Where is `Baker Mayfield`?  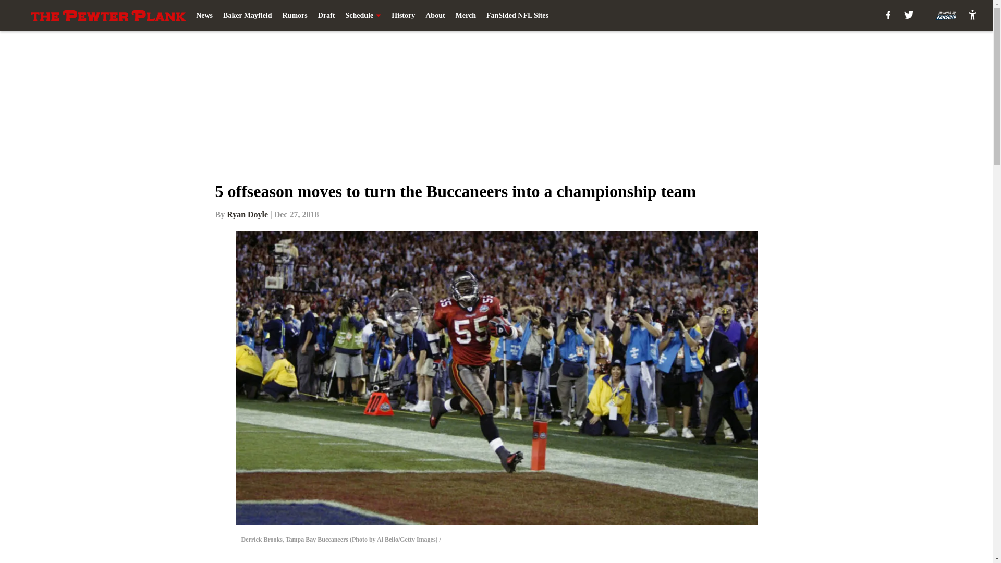
Baker Mayfield is located at coordinates (247, 16).